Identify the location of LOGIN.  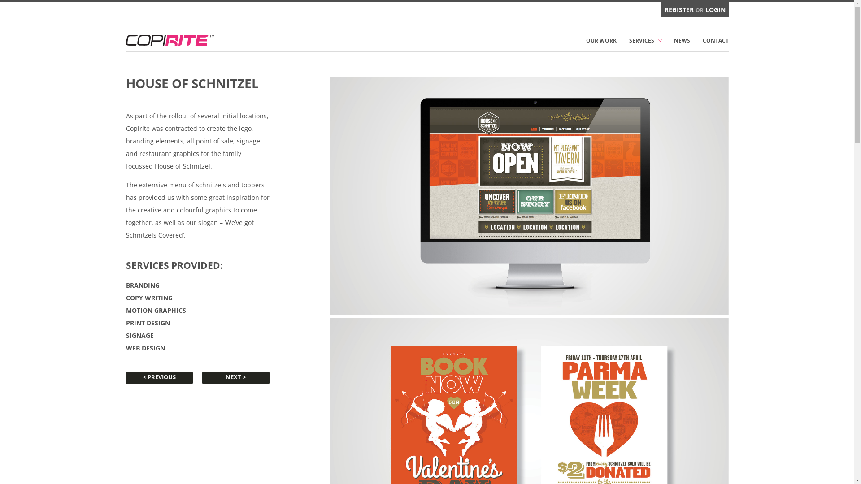
(715, 10).